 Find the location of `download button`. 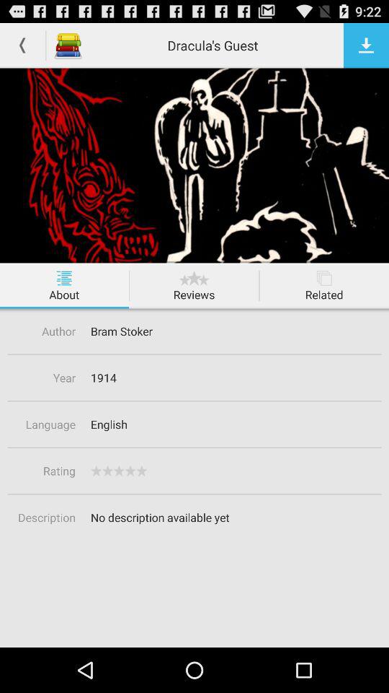

download button is located at coordinates (366, 45).